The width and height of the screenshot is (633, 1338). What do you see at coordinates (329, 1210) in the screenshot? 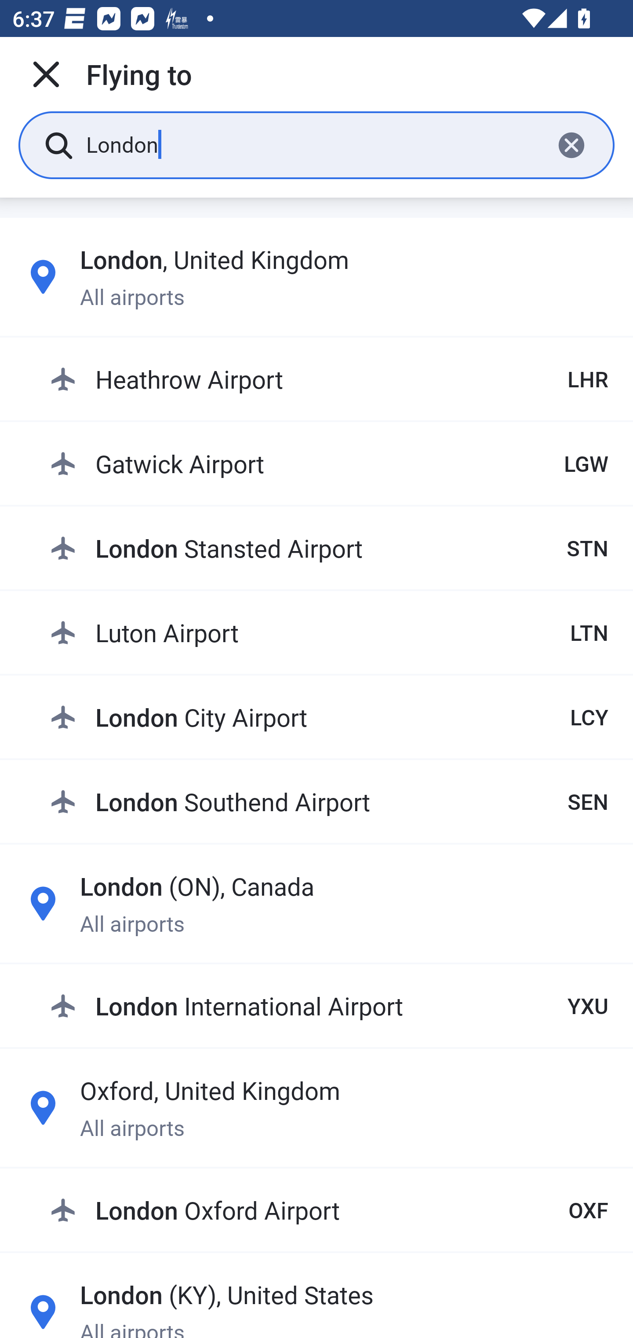
I see `London Oxford Airport OXF` at bounding box center [329, 1210].